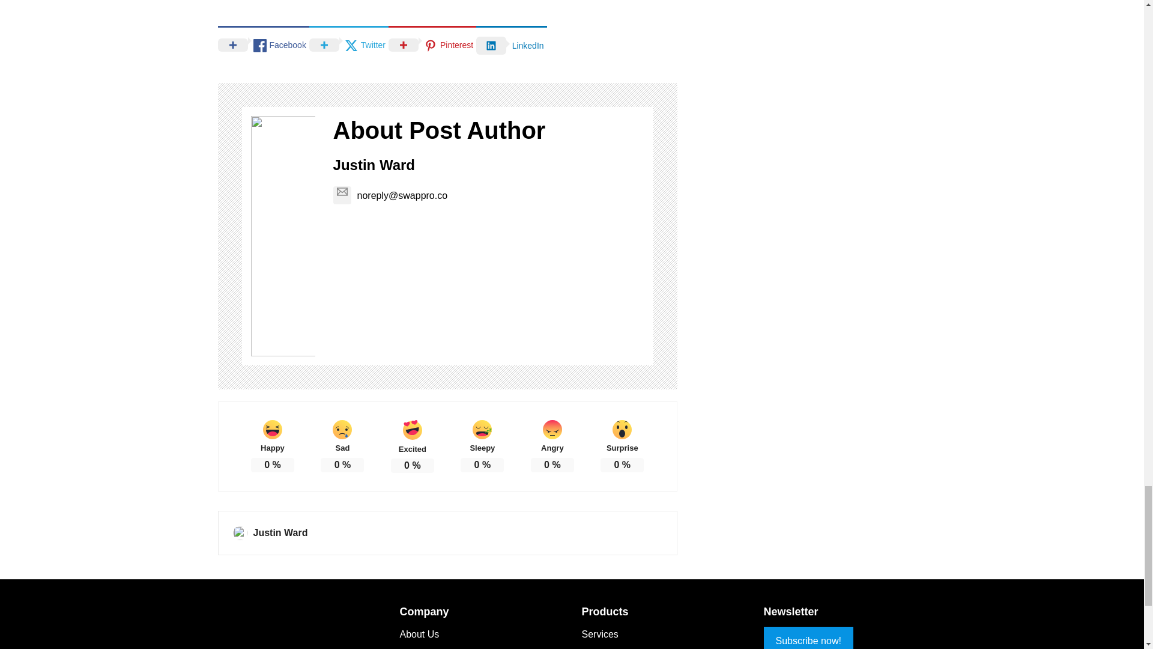  Describe the element at coordinates (374, 165) in the screenshot. I see `Justin Ward` at that location.